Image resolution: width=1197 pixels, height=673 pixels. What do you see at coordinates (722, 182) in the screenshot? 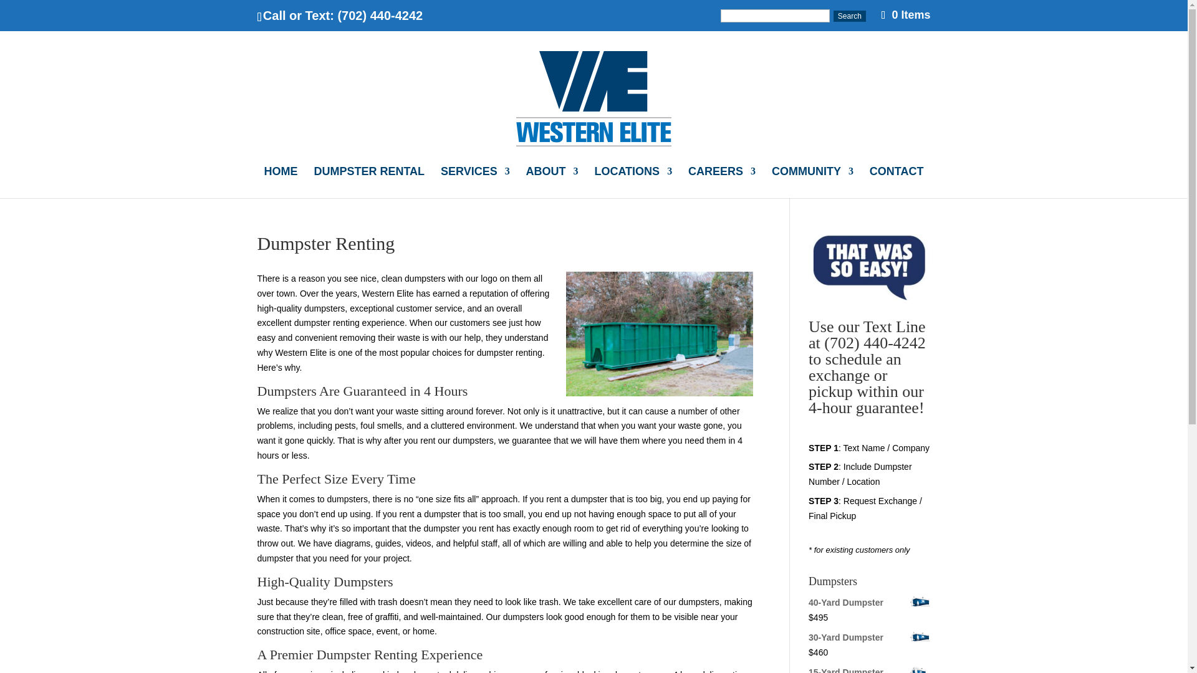
I see `CAREERS` at bounding box center [722, 182].